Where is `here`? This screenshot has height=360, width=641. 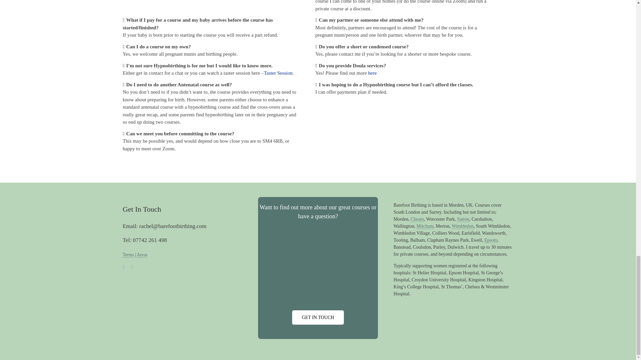
here is located at coordinates (372, 73).